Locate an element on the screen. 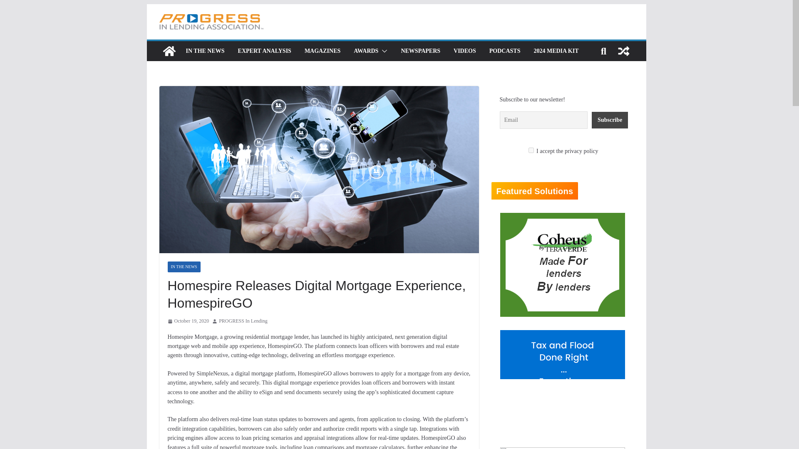  IN THE NEWS is located at coordinates (184, 266).